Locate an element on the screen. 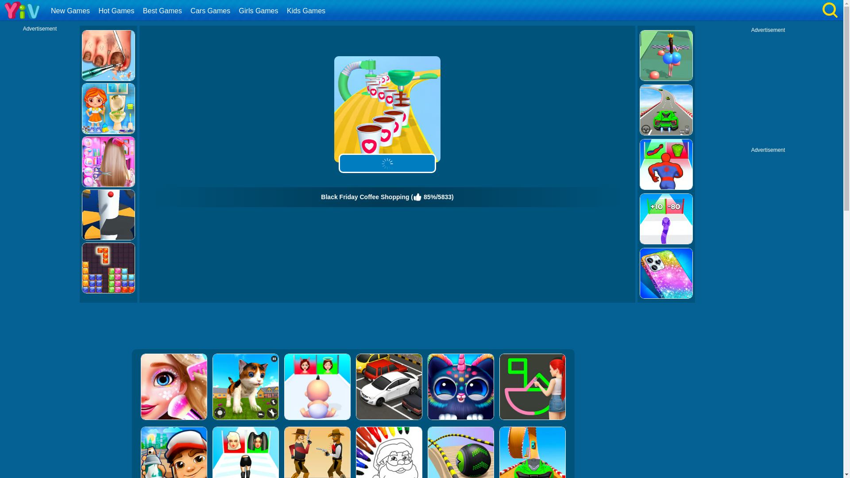 The height and width of the screenshot is (478, 850). Advertisement is located at coordinates (352, 327).